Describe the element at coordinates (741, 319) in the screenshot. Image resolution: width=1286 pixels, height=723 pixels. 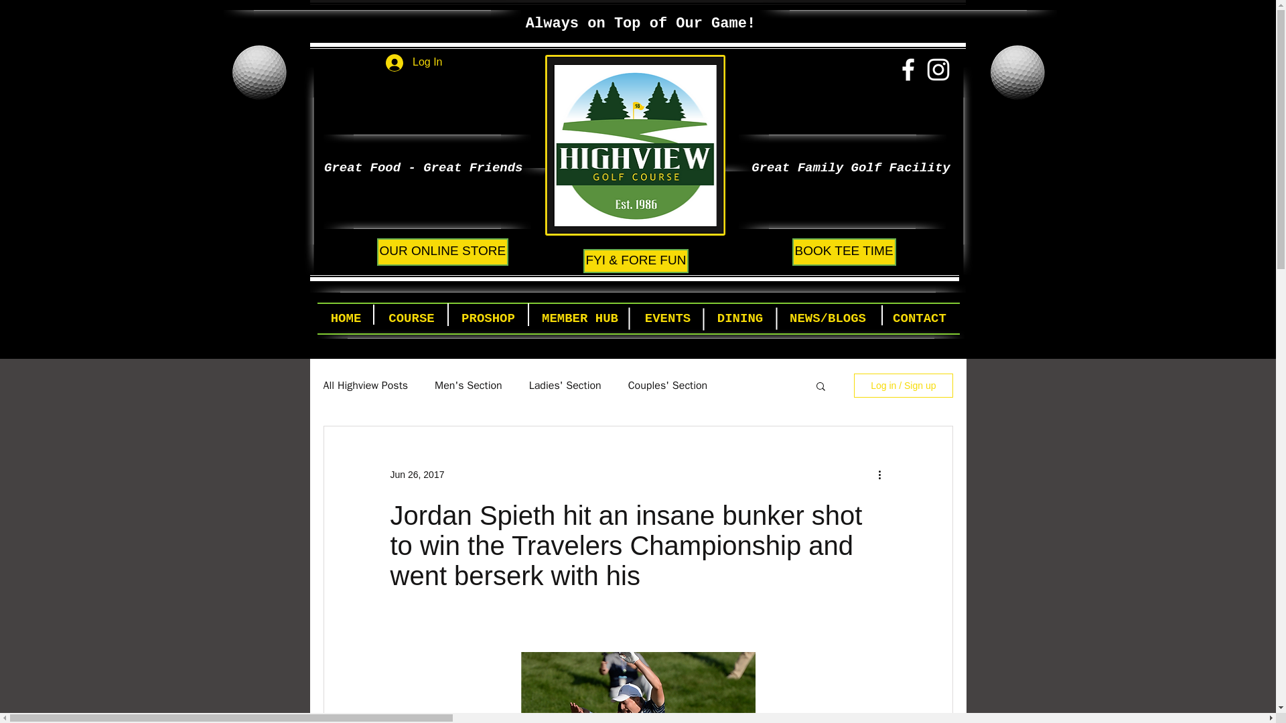
I see `DINING` at that location.